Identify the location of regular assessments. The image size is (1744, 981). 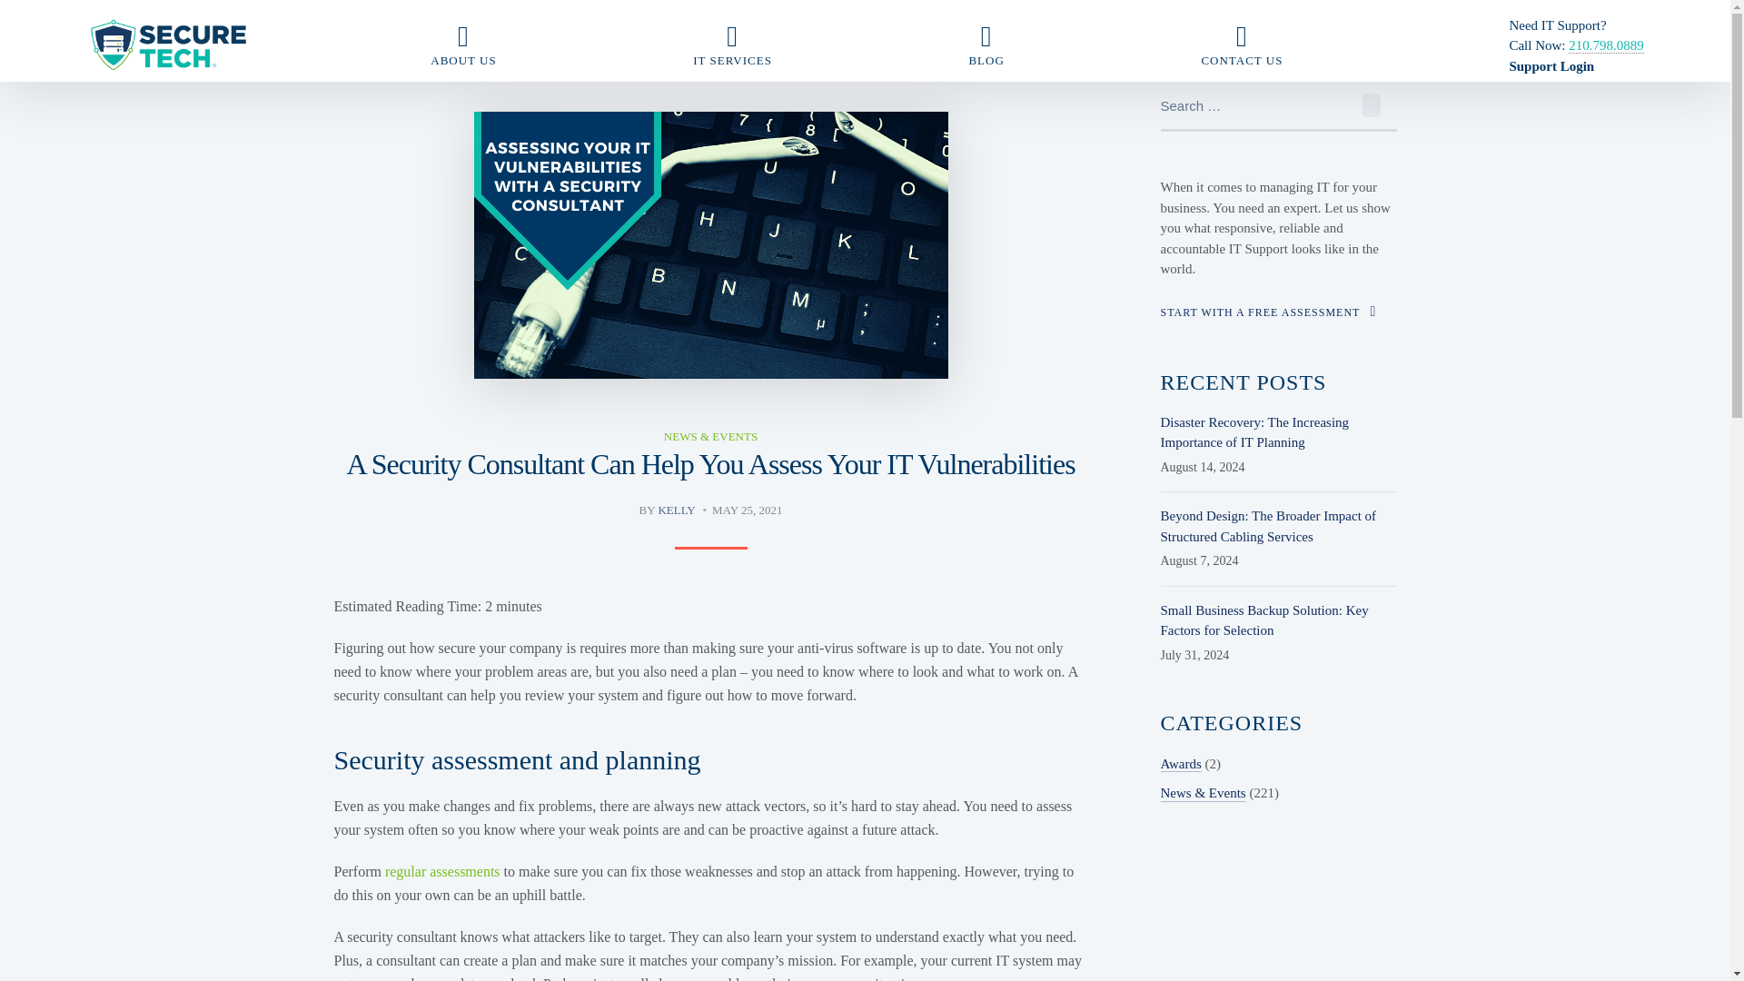
(443, 871).